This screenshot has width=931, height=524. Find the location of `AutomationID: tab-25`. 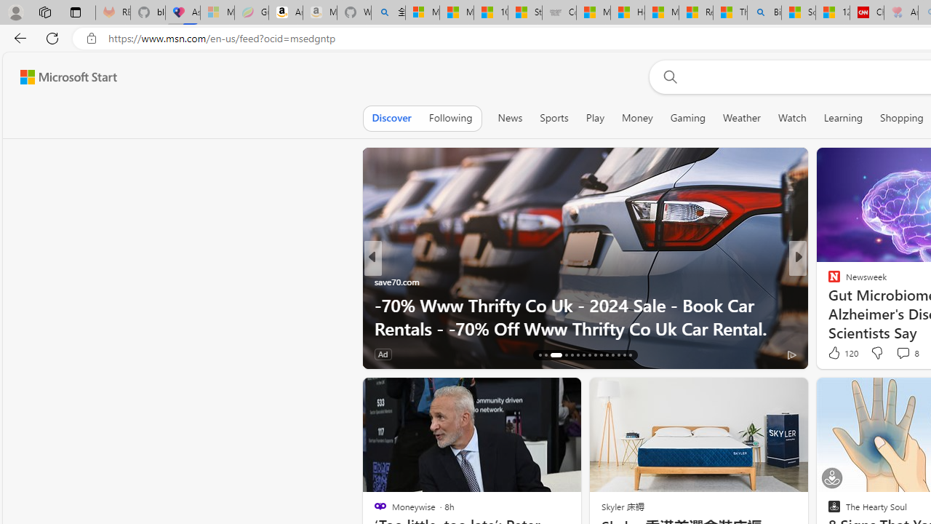

AutomationID: tab-25 is located at coordinates (601, 355).